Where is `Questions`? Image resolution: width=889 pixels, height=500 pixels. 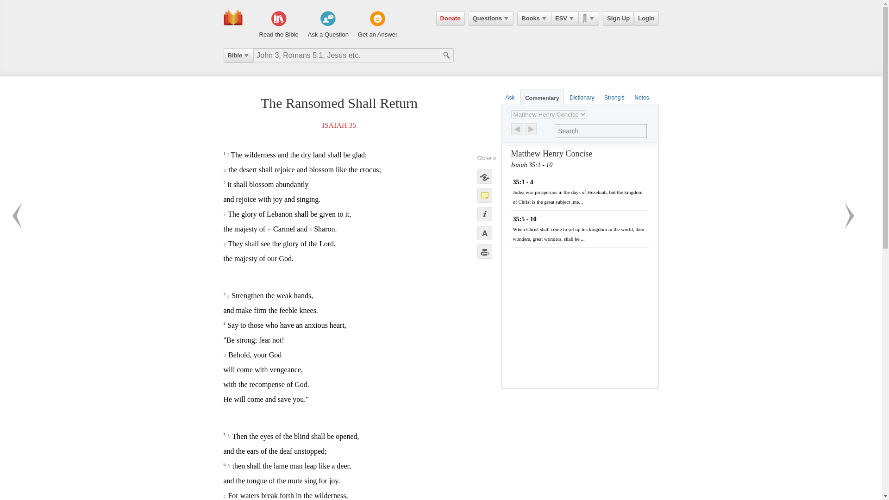
Questions is located at coordinates (491, 18).